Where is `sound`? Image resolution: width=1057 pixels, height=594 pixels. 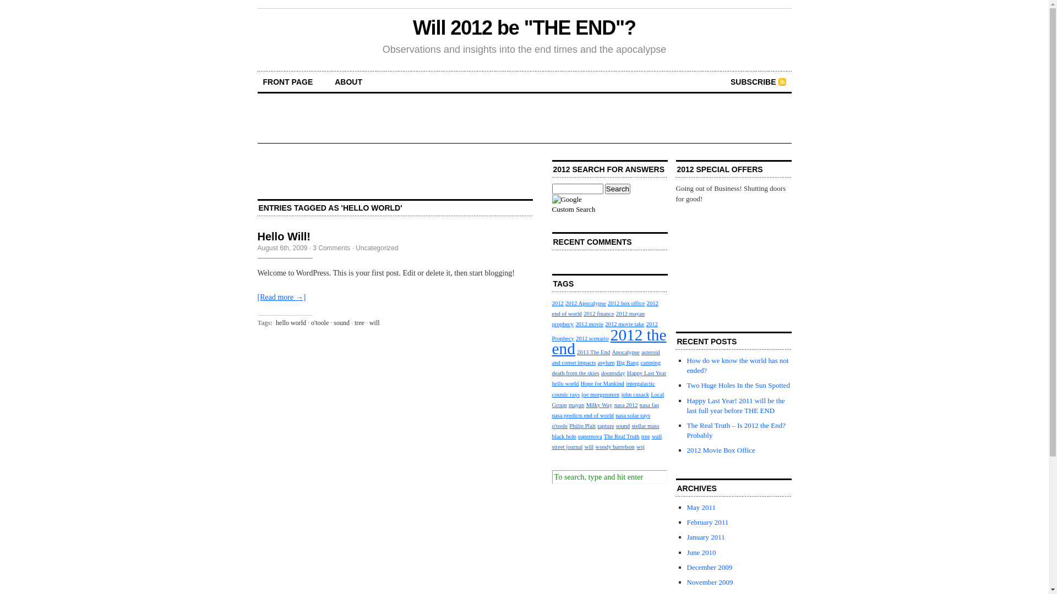 sound is located at coordinates (623, 426).